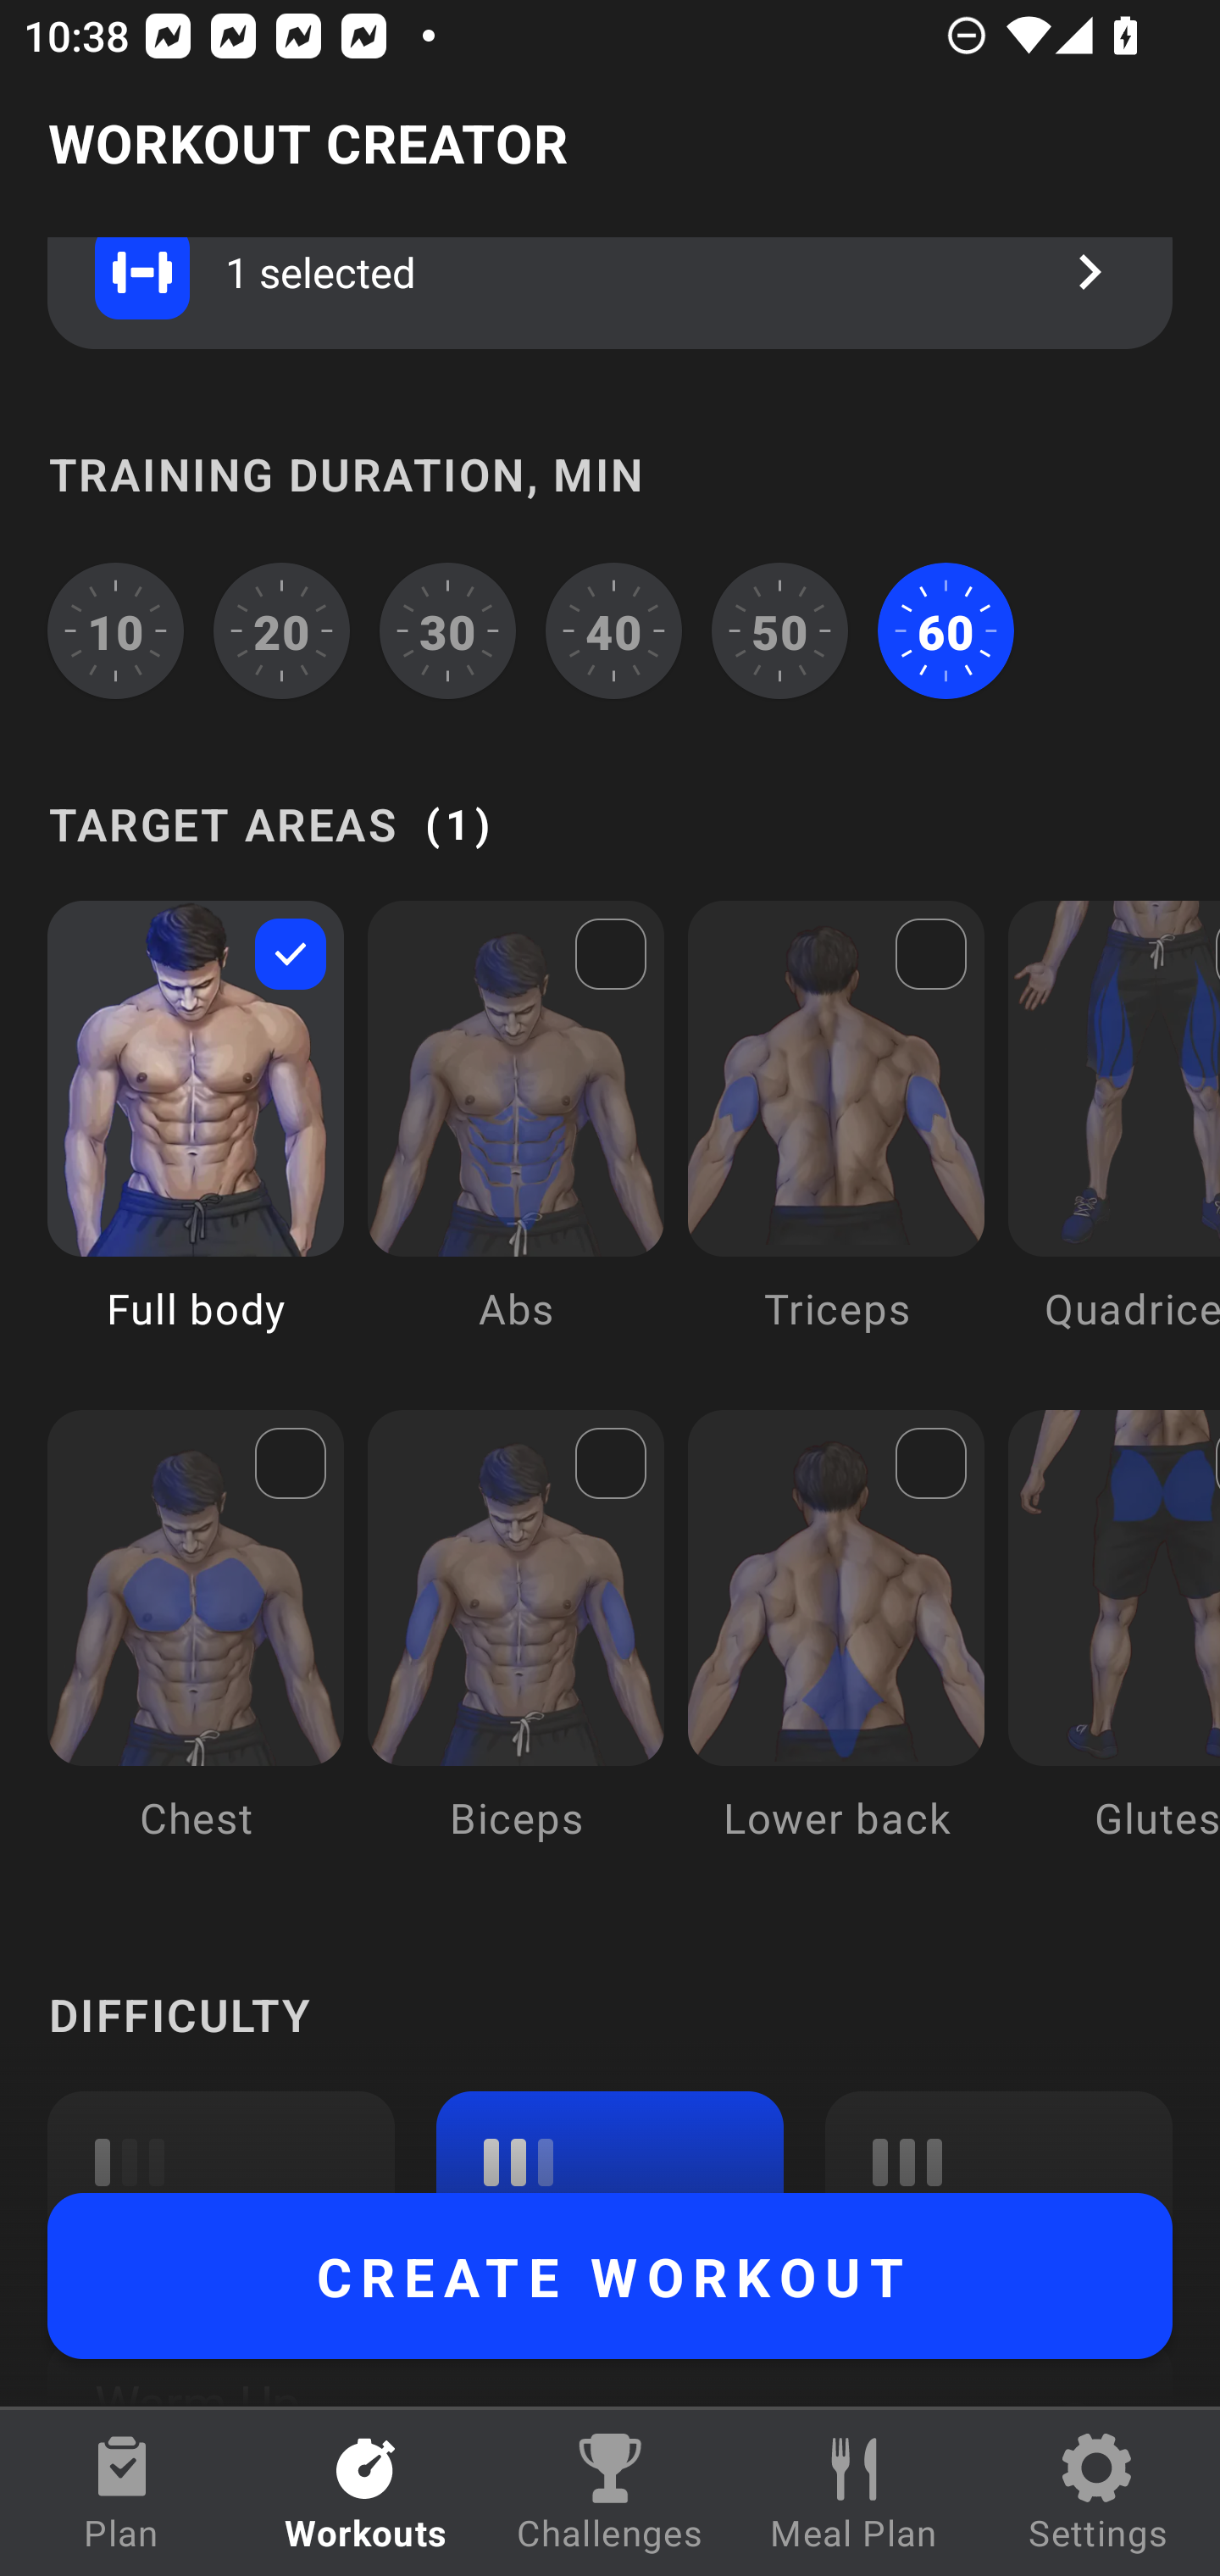 The width and height of the screenshot is (1220, 2576). What do you see at coordinates (836, 1141) in the screenshot?
I see `Triceps` at bounding box center [836, 1141].